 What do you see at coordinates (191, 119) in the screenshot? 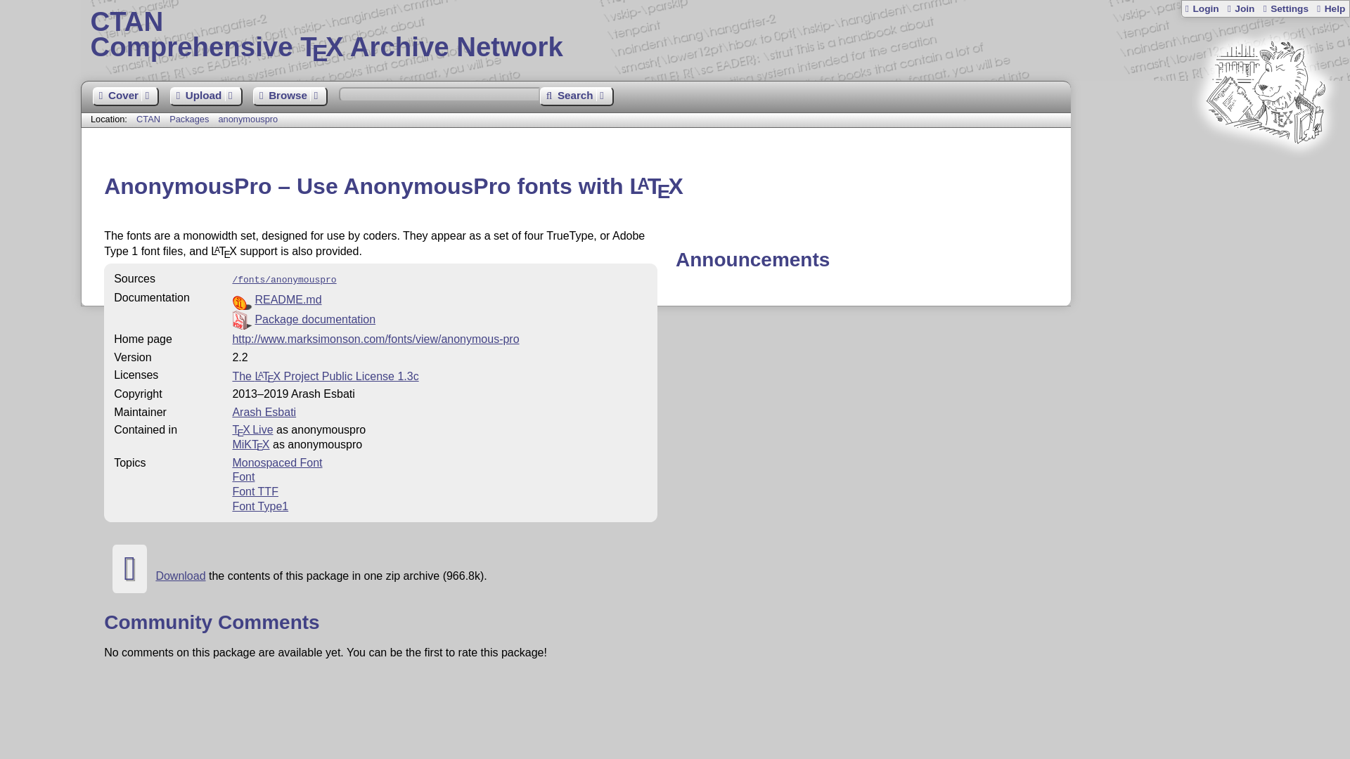
I see `Packages` at bounding box center [191, 119].